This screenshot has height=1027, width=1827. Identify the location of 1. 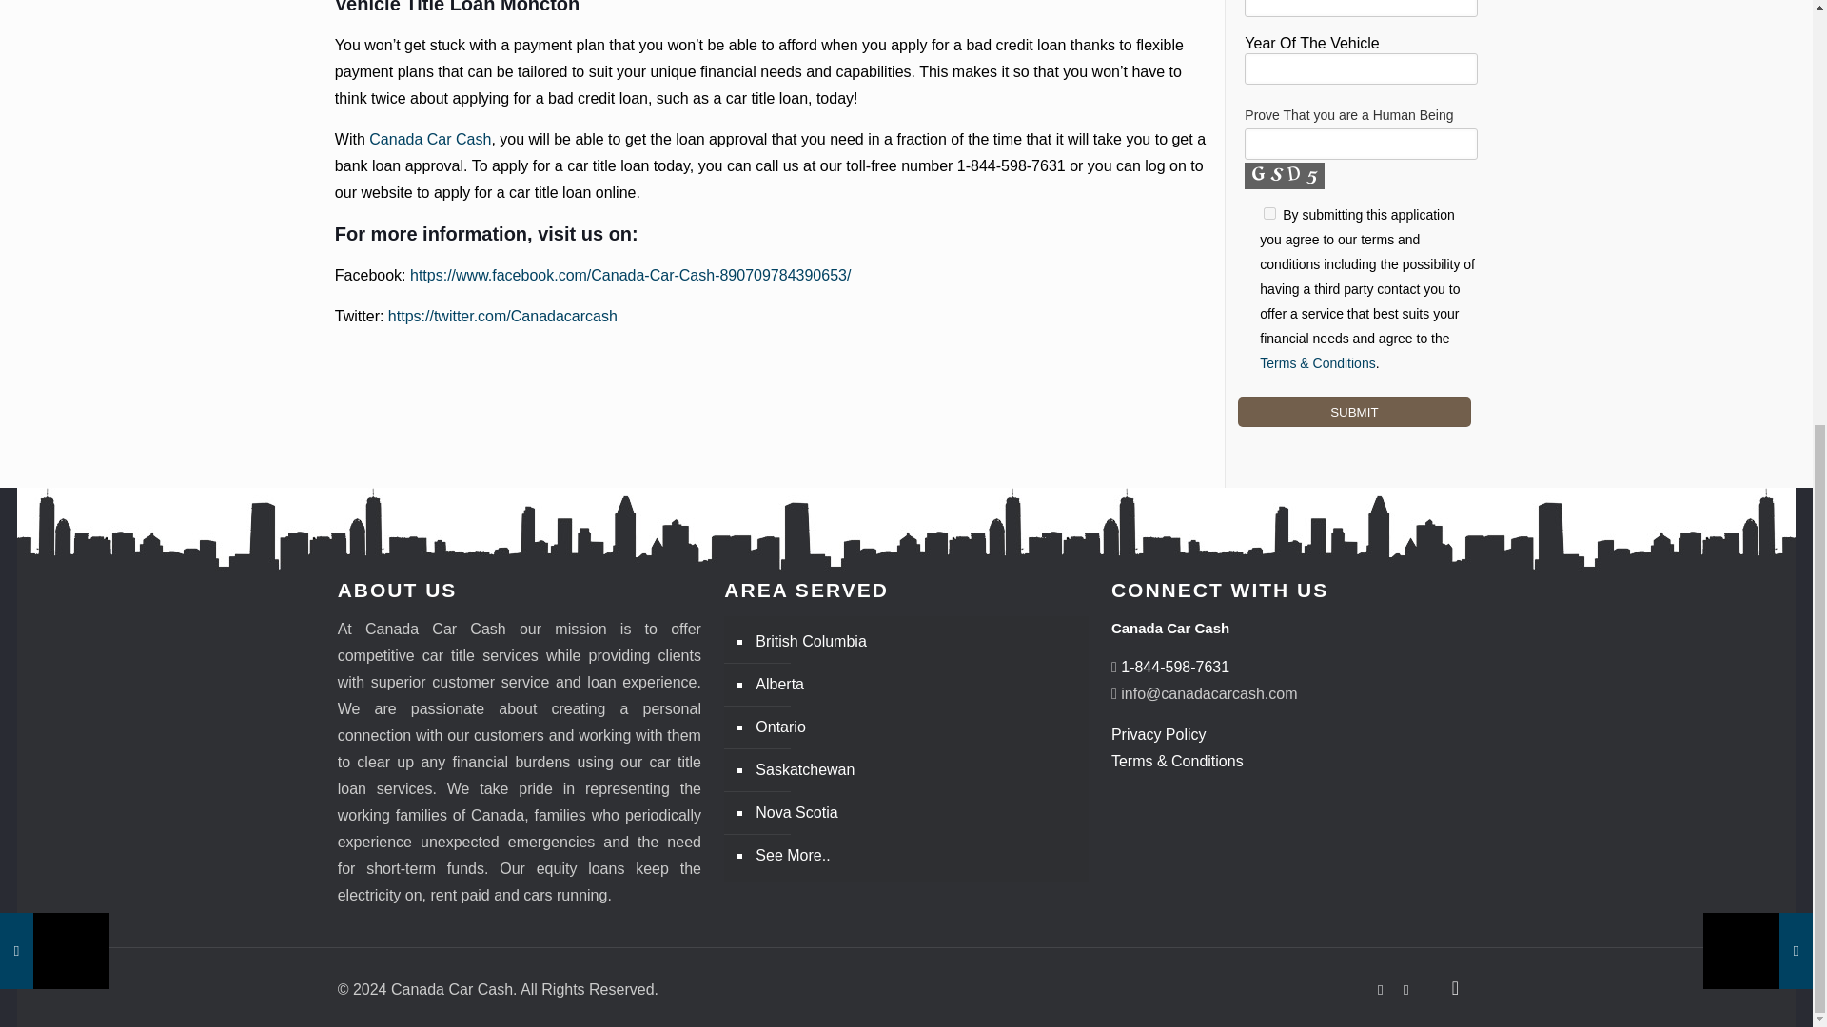
(1269, 213).